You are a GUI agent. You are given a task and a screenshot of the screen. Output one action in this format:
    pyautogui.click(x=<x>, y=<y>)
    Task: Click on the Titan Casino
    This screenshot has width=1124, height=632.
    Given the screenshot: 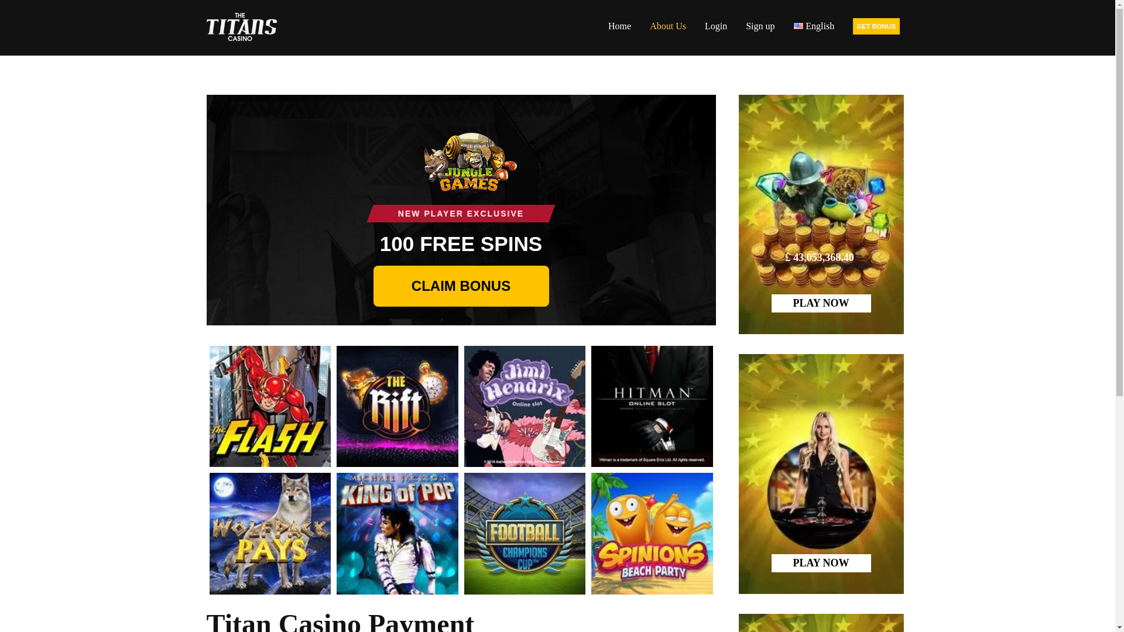 What is the action you would take?
    pyautogui.click(x=241, y=27)
    